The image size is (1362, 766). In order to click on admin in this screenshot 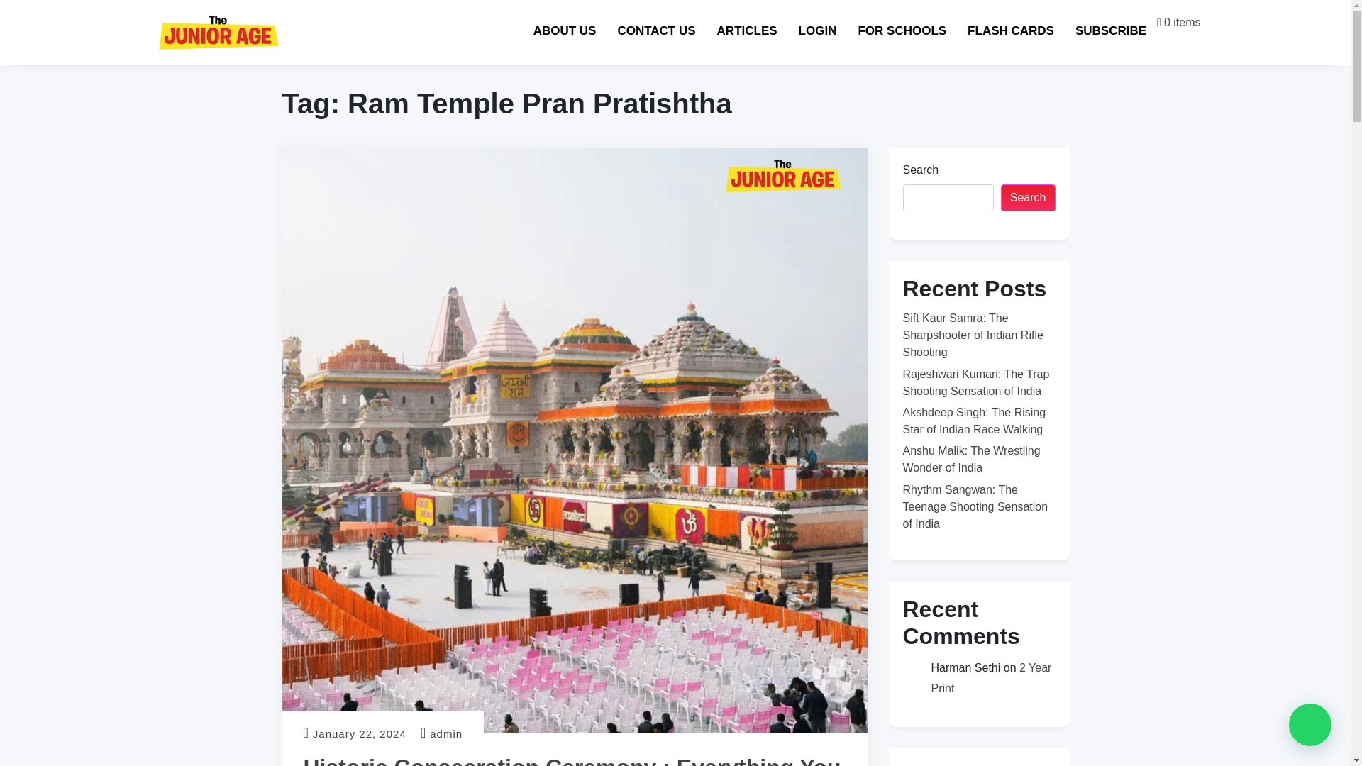, I will do `click(446, 733)`.